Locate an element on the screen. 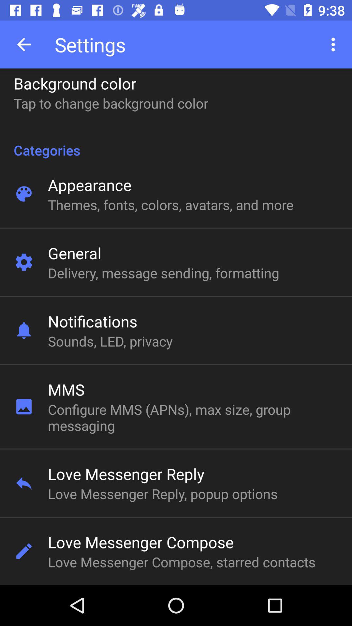  turn off the item at the top right corner is located at coordinates (335, 44).